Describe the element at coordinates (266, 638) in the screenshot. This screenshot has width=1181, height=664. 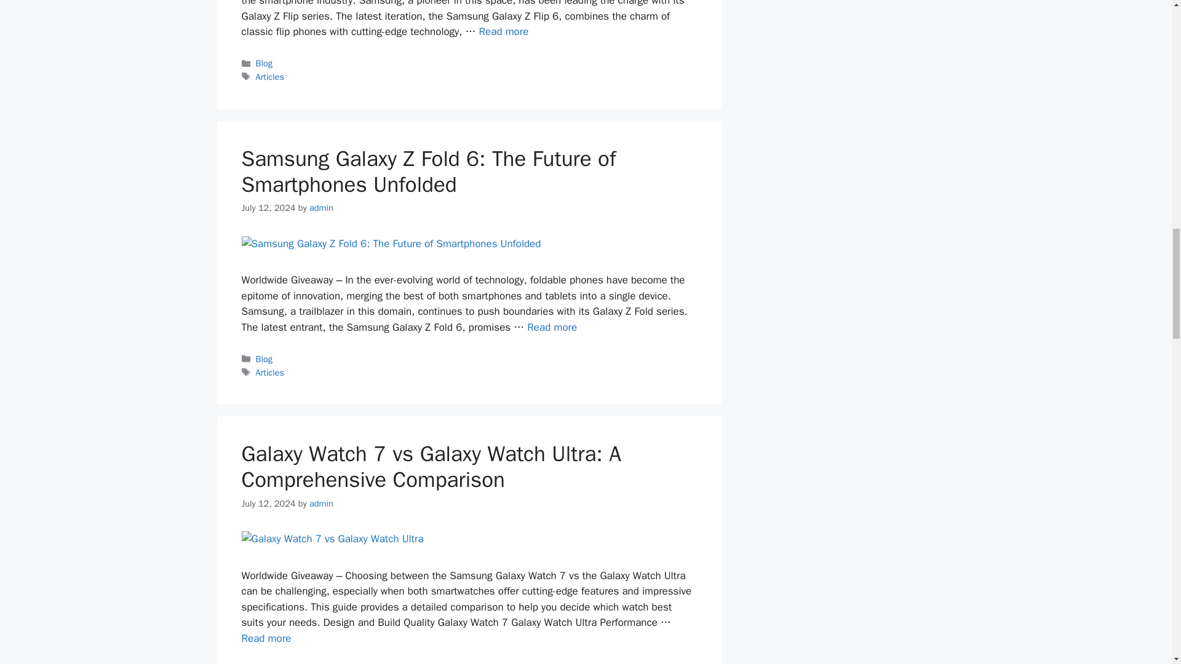
I see `Read more` at that location.